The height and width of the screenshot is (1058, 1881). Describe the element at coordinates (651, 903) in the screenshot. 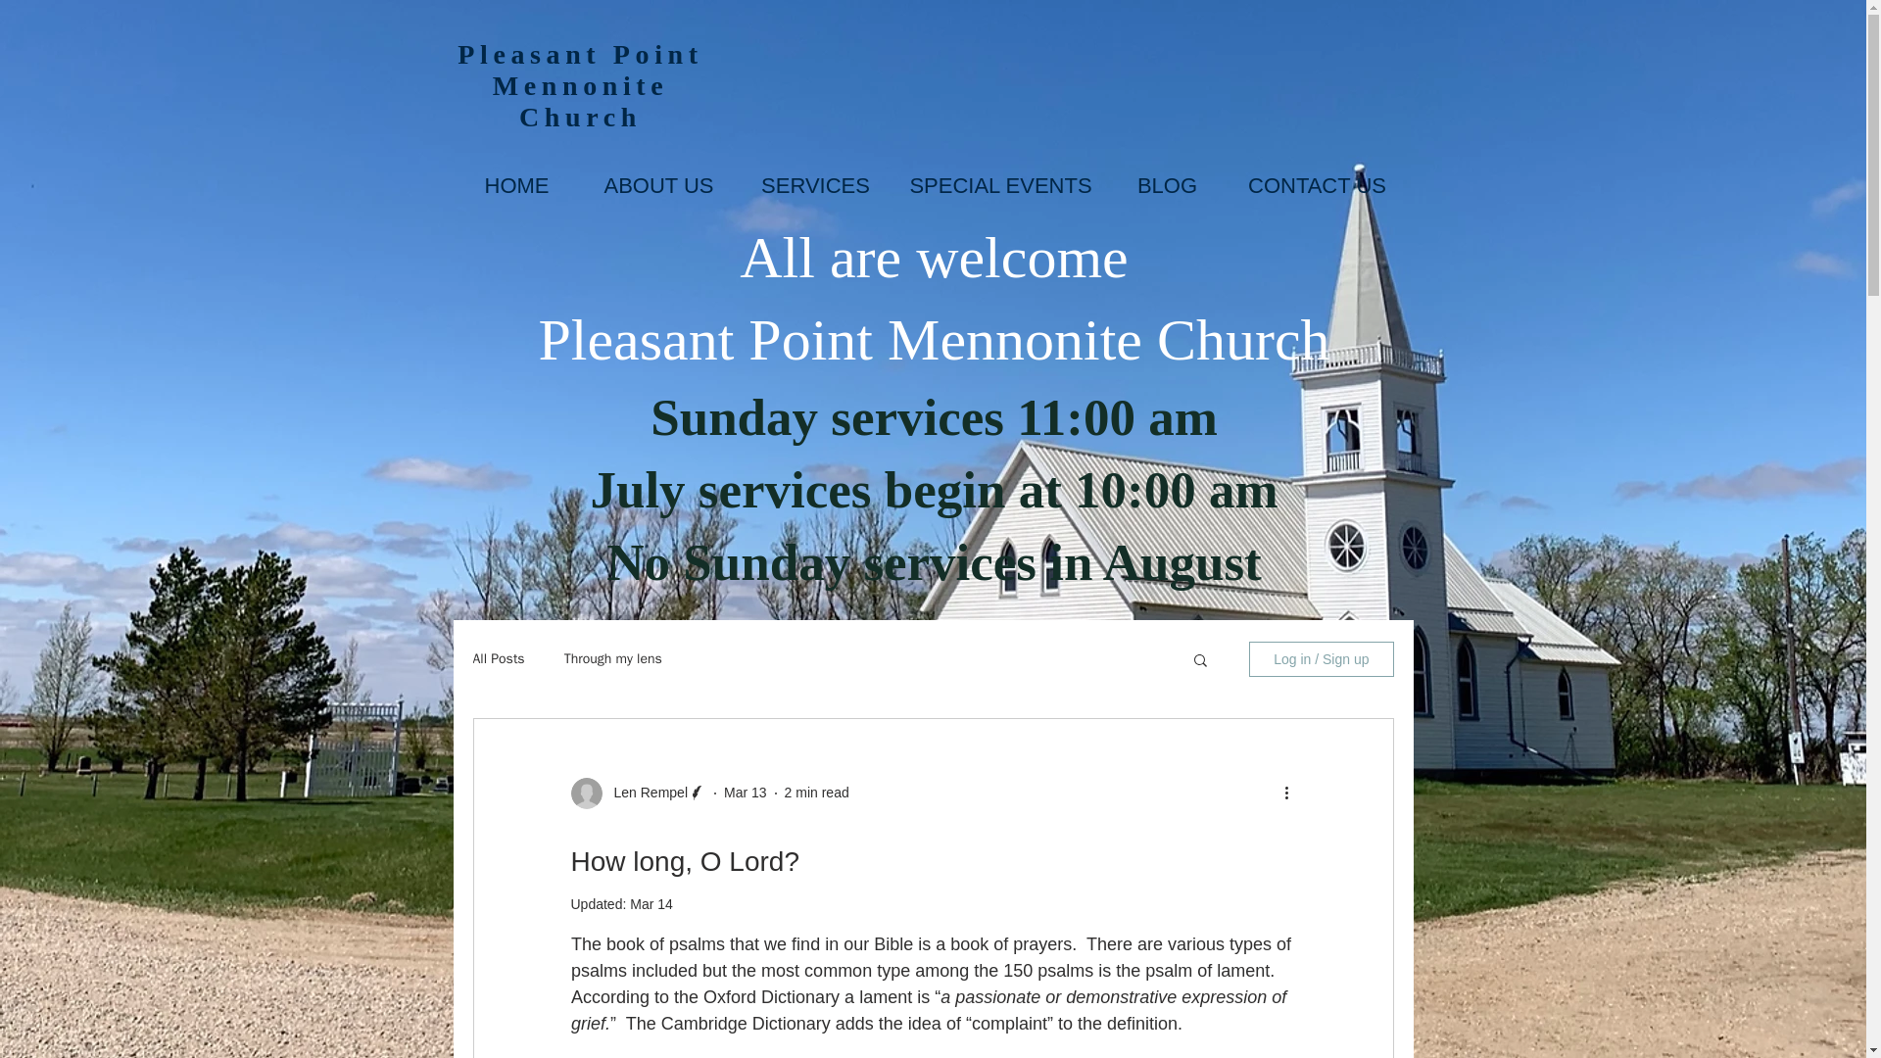

I see `Mar 14` at that location.